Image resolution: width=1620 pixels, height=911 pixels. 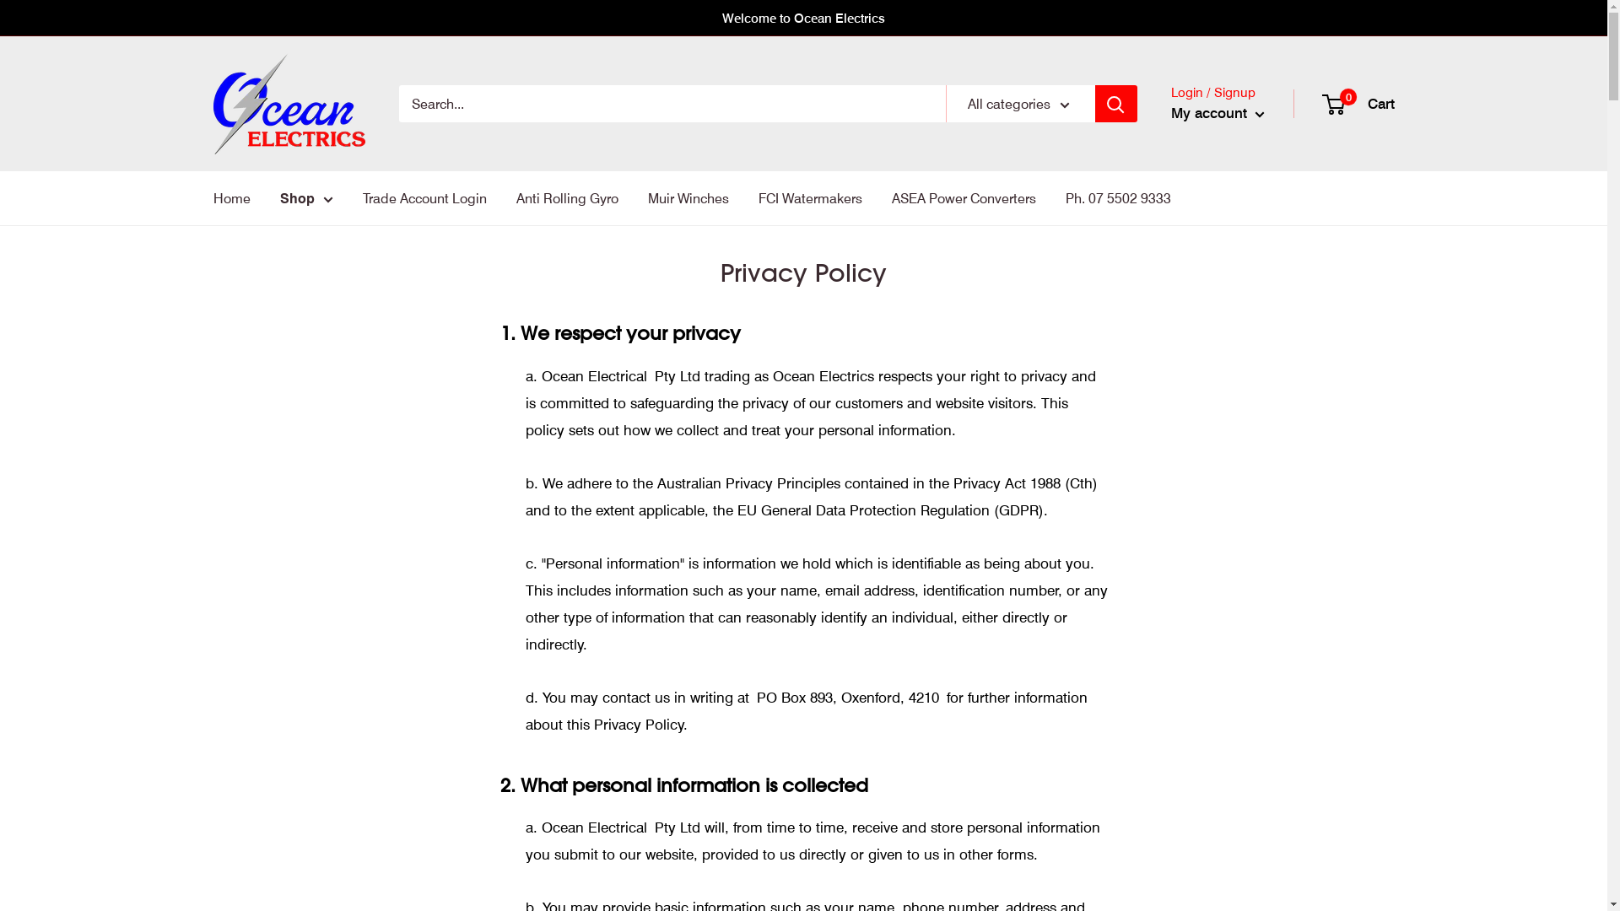 What do you see at coordinates (567, 198) in the screenshot?
I see `Anti Rolling Gyro` at bounding box center [567, 198].